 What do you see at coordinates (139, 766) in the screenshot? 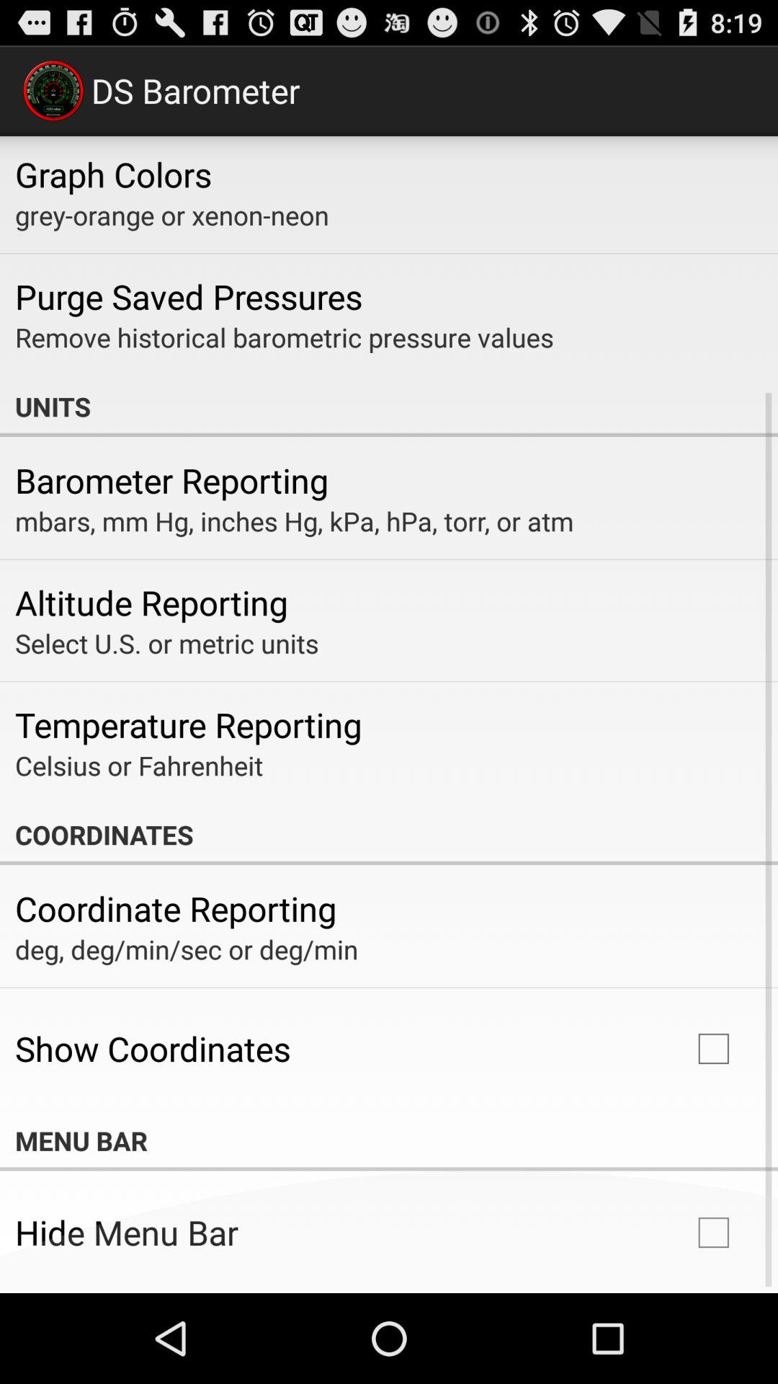
I see `flip until the celsius or fahrenheit` at bounding box center [139, 766].